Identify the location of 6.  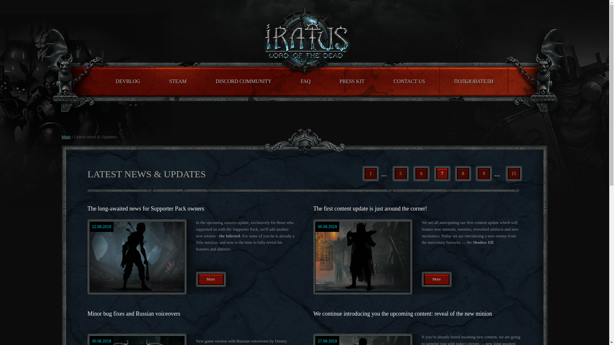
(421, 173).